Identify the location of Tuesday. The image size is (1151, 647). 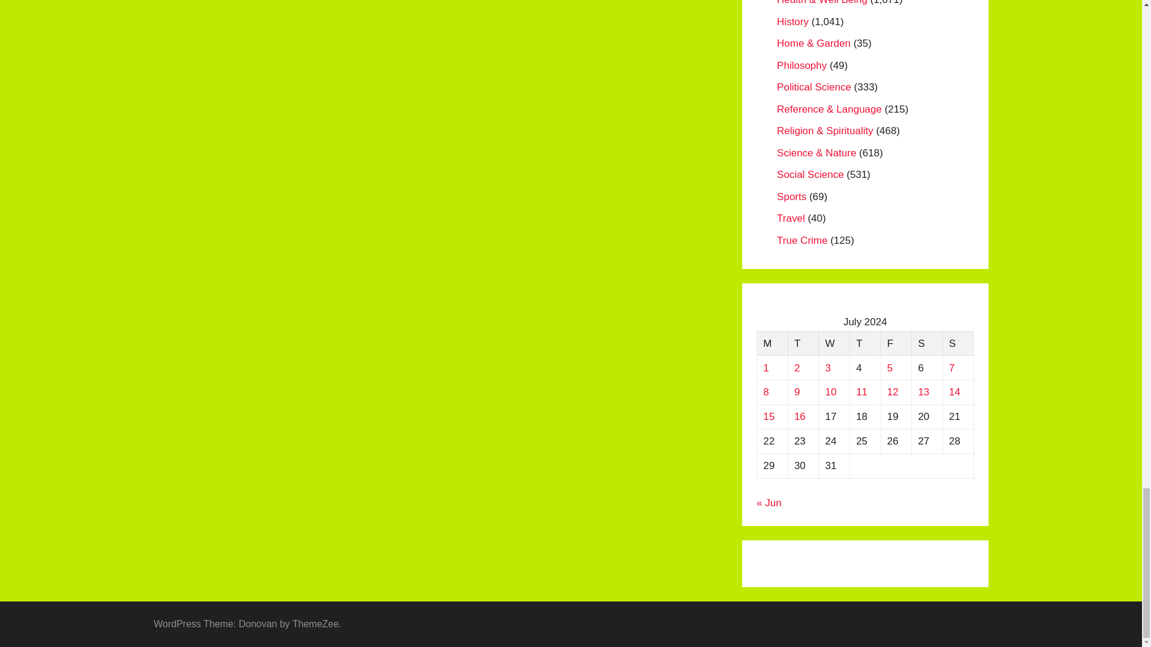
(803, 343).